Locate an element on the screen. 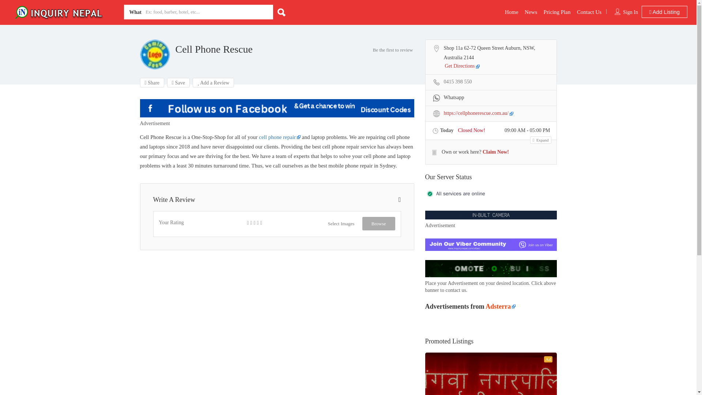 The width and height of the screenshot is (702, 395). Whatsapp is located at coordinates (448, 98).